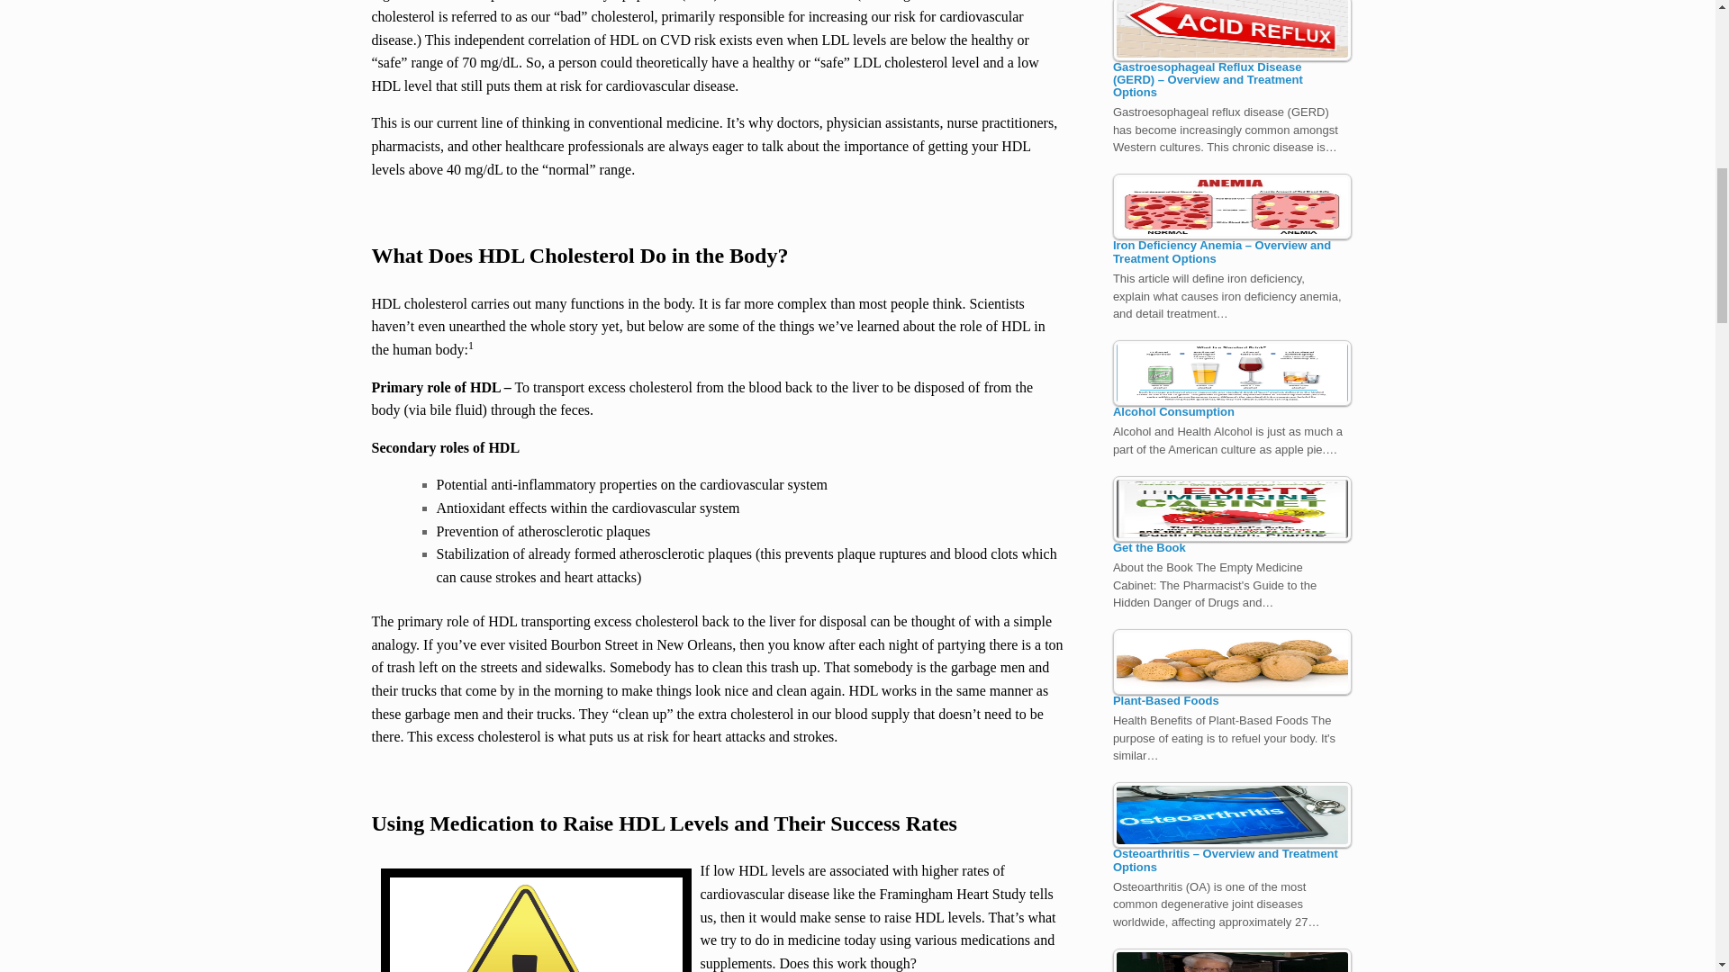  Describe the element at coordinates (1232, 960) in the screenshot. I see `Reversing My Heart Disease With Dr. Caldwell Esselstyn, Jr.` at that location.